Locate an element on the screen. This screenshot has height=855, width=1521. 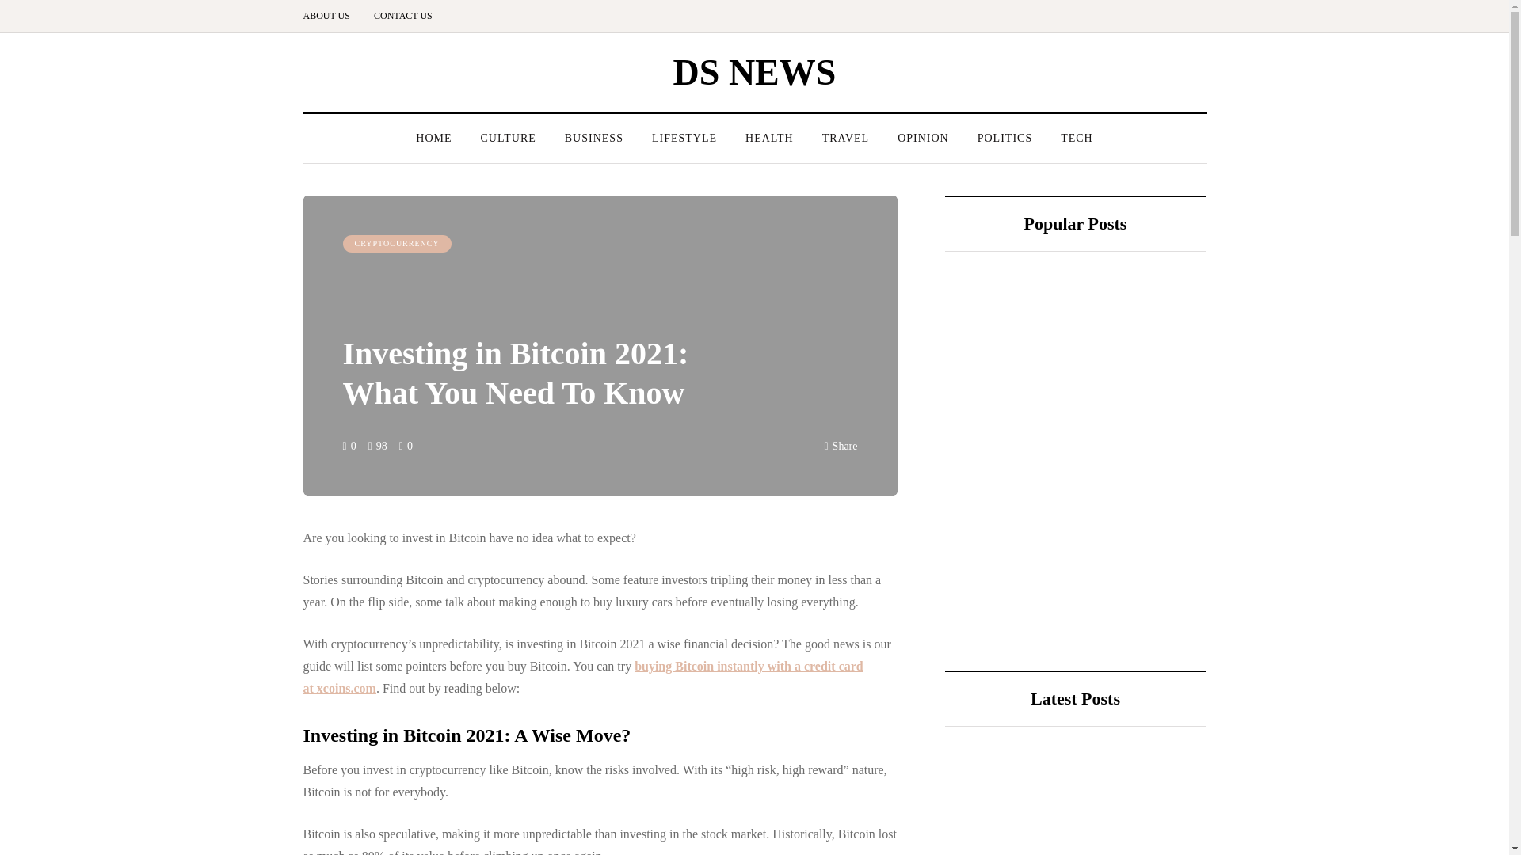
POLITICS is located at coordinates (1004, 138).